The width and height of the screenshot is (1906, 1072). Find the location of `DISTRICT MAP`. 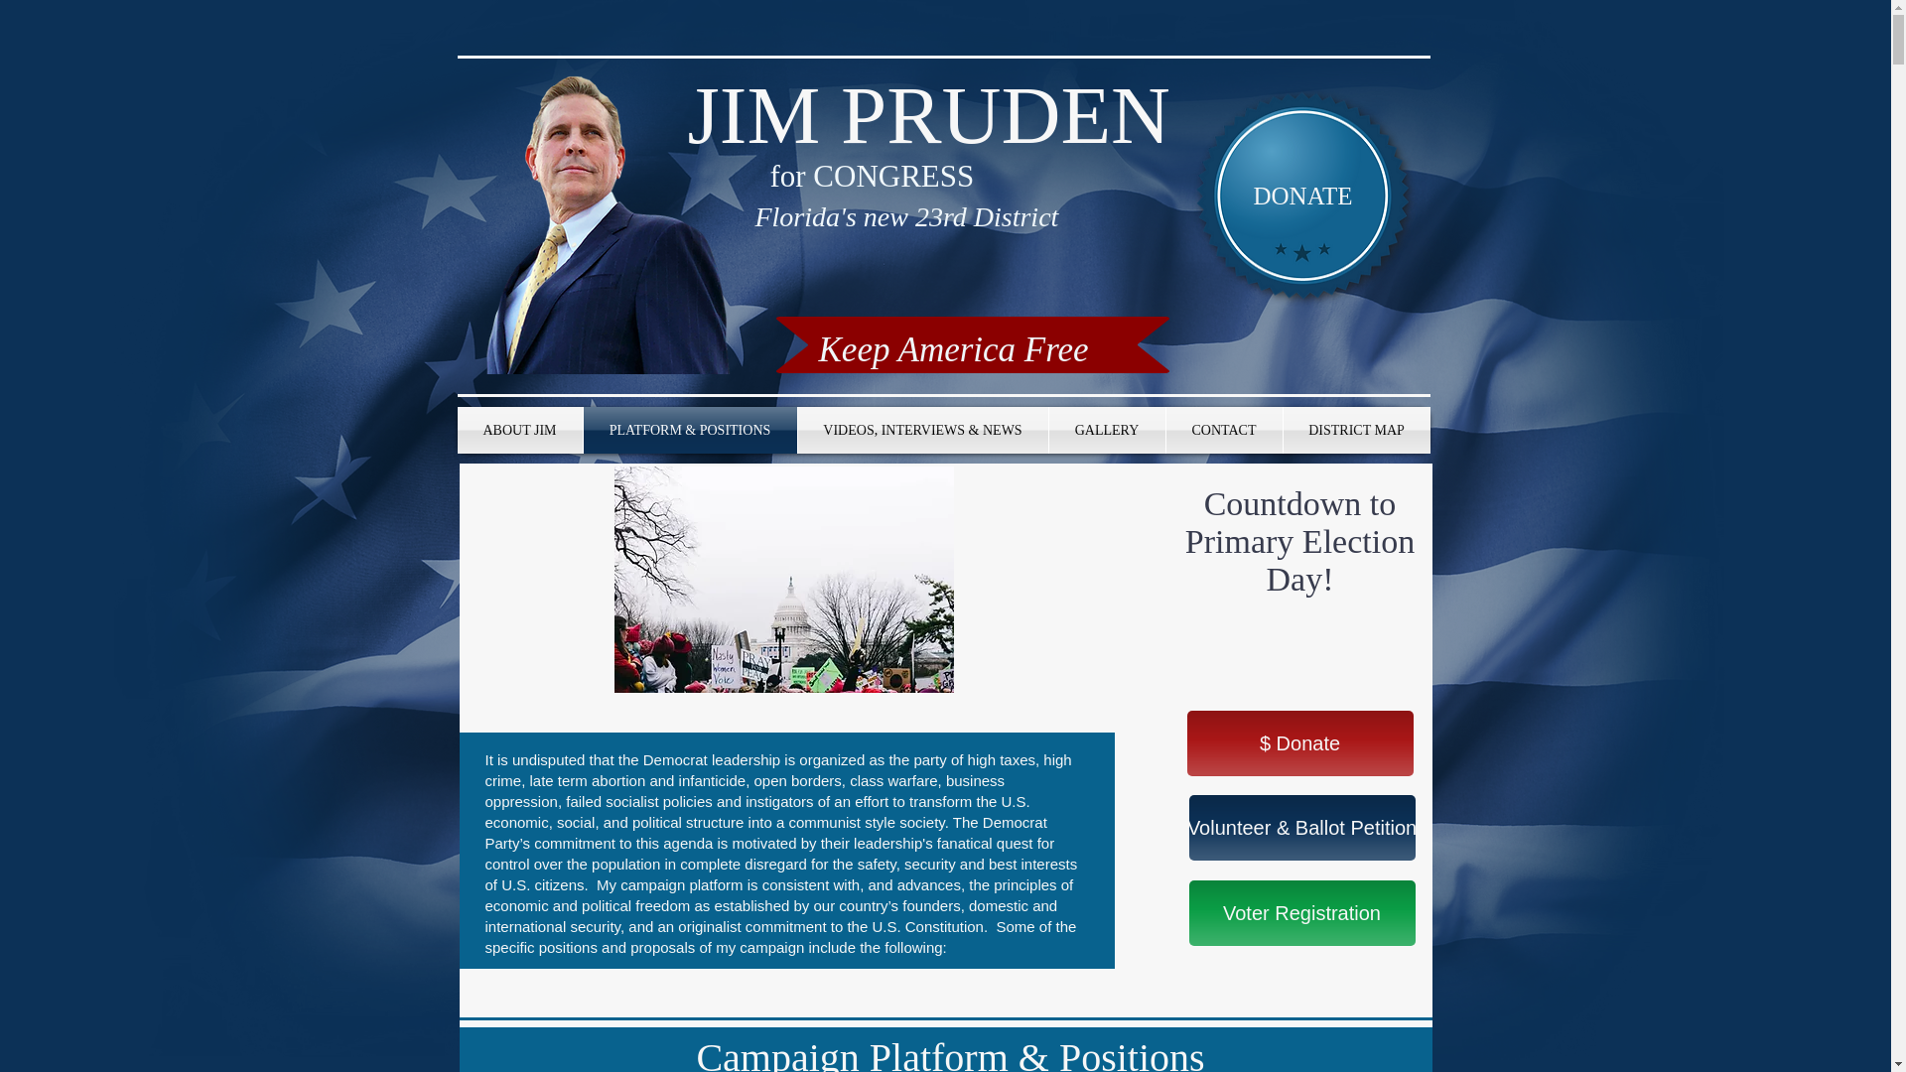

DISTRICT MAP is located at coordinates (1356, 430).